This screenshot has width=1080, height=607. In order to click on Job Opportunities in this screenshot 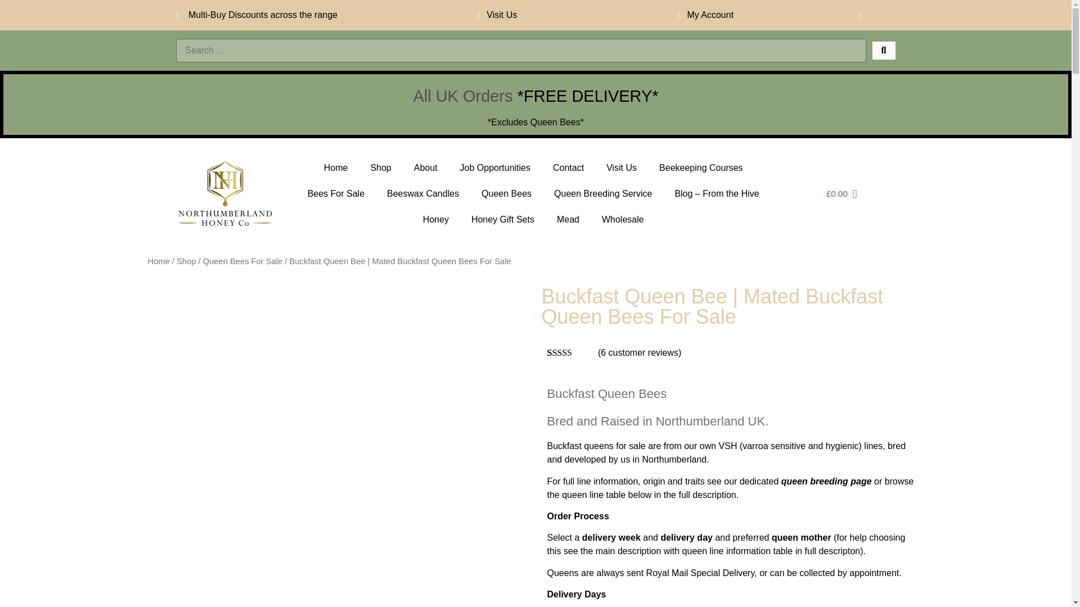, I will do `click(495, 167)`.